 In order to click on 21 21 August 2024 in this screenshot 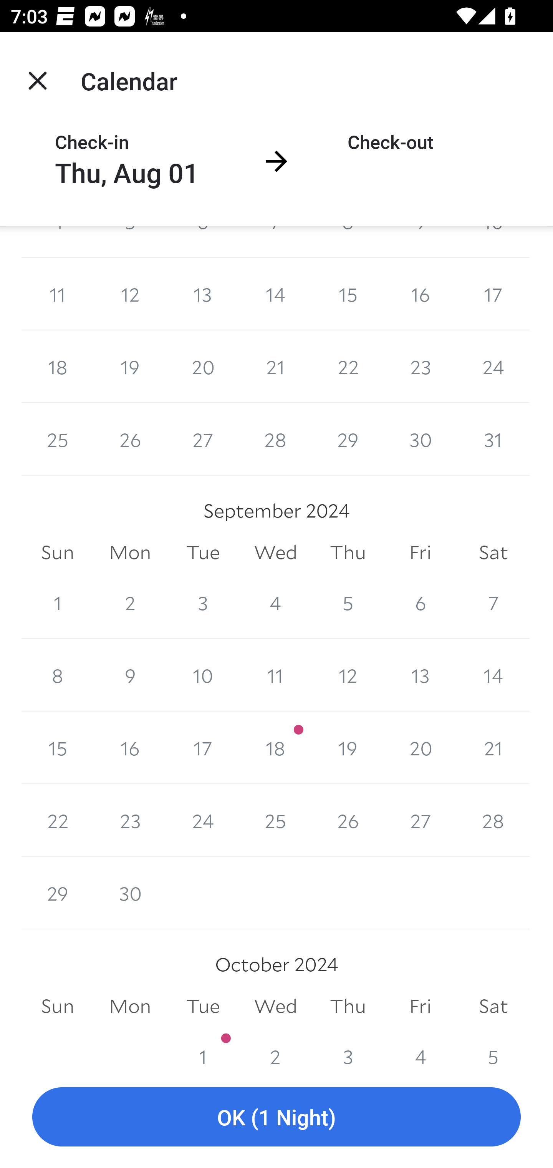, I will do `click(276, 367)`.